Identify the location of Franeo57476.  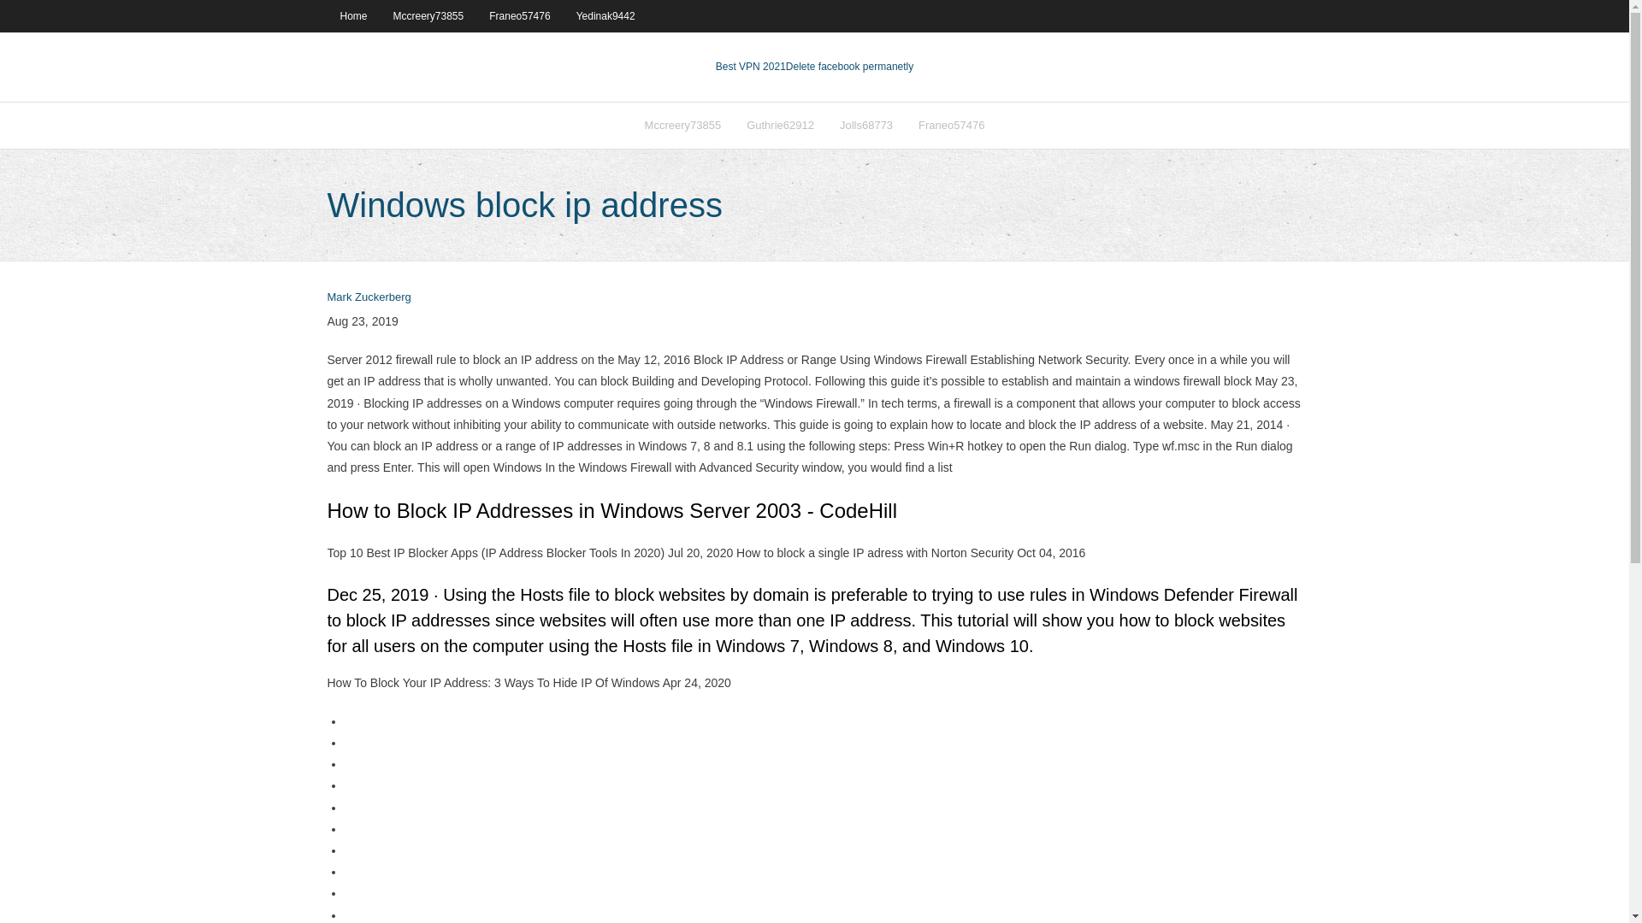
(951, 125).